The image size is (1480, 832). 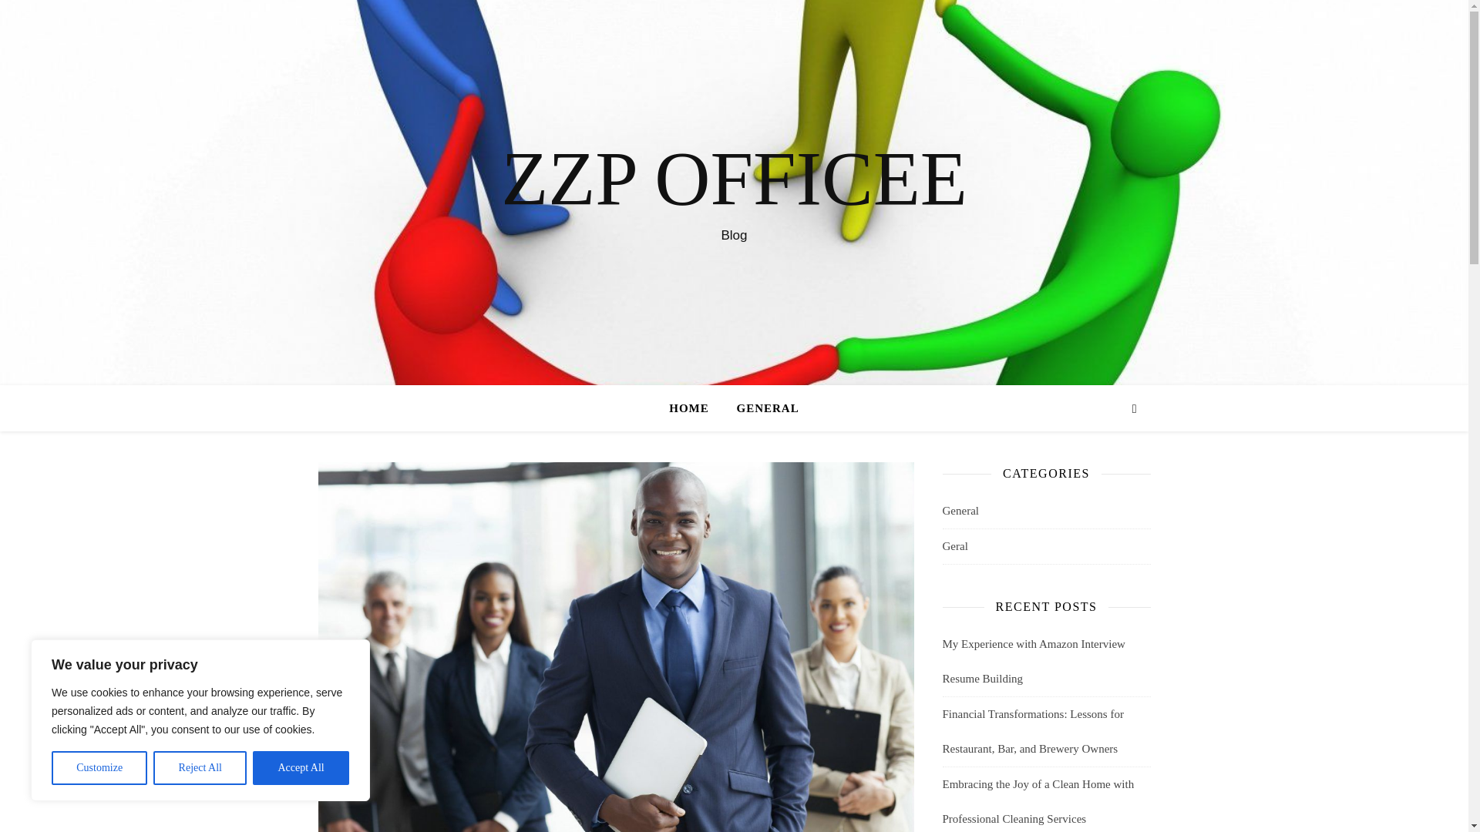 I want to click on GENERAL, so click(x=762, y=408).